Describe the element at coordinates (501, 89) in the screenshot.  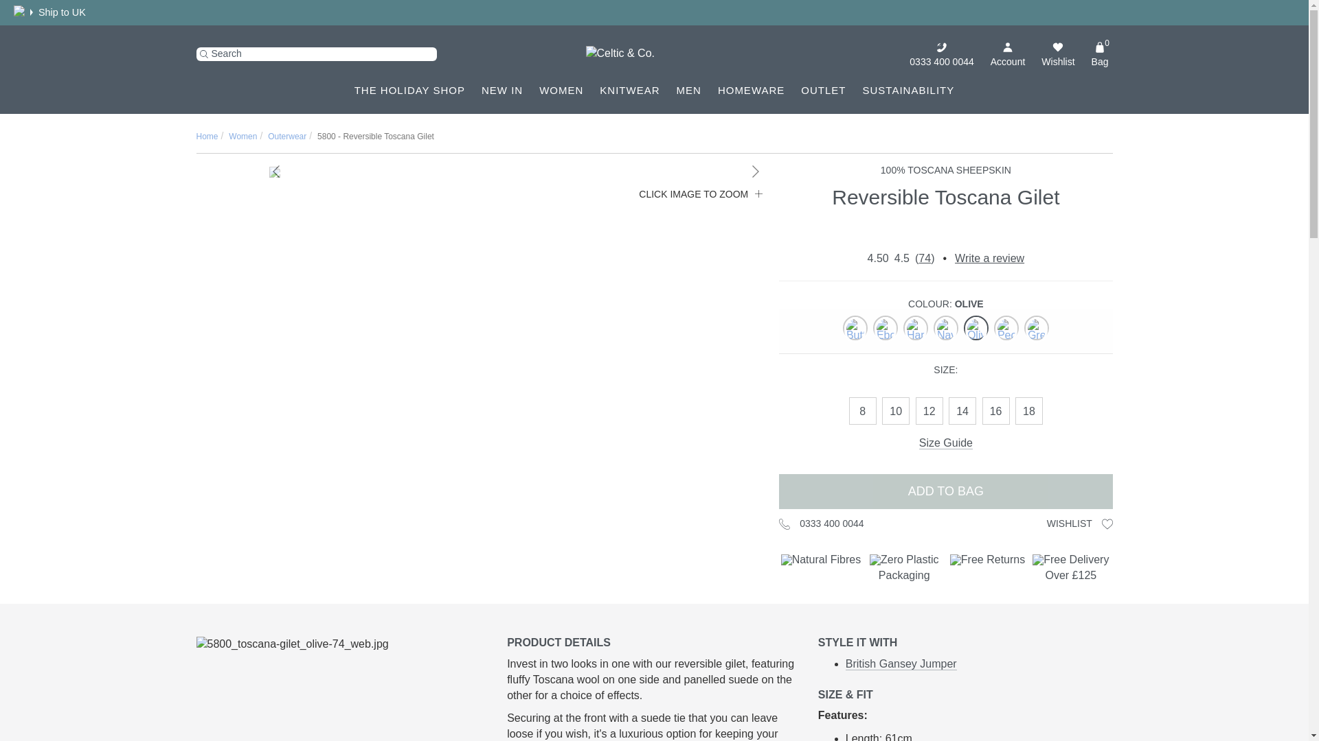
I see `New In` at that location.